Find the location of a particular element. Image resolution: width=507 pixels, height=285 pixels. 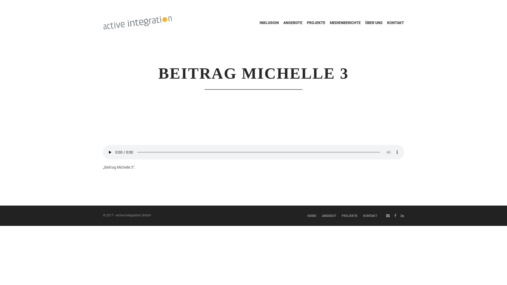

PROJEKTE is located at coordinates (316, 23).